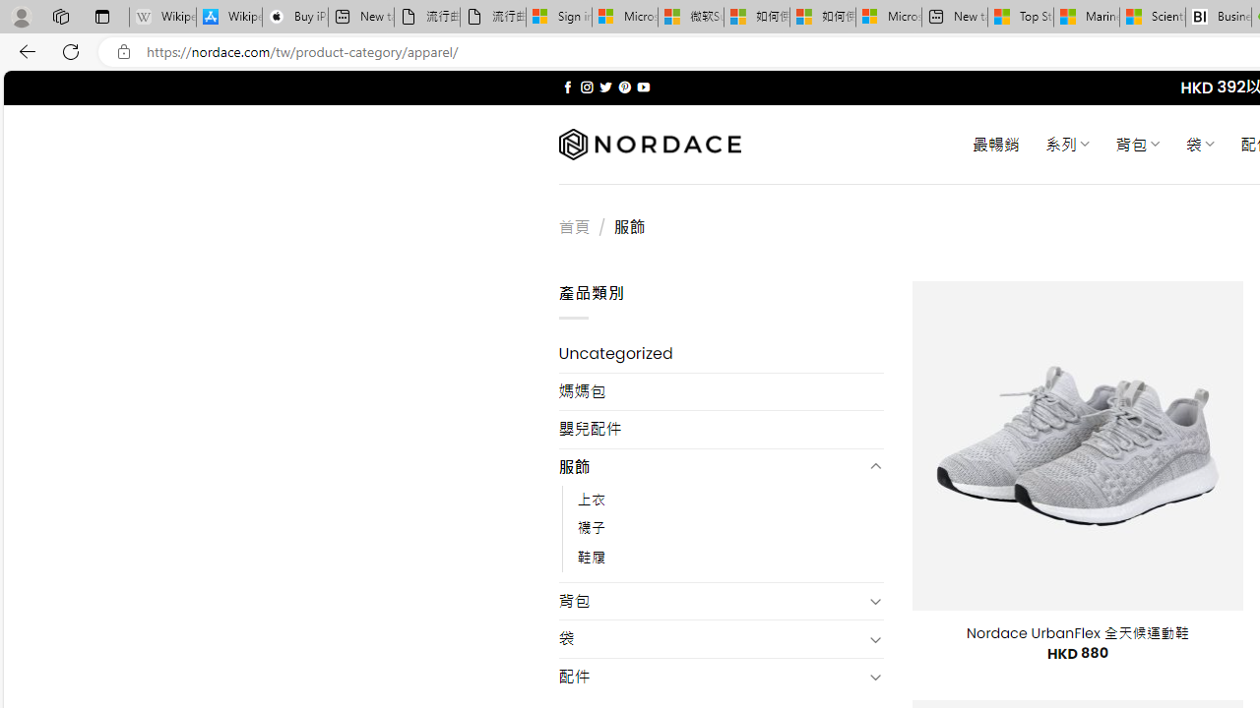 The image size is (1260, 708). What do you see at coordinates (587, 87) in the screenshot?
I see `Follow on Instagram` at bounding box center [587, 87].